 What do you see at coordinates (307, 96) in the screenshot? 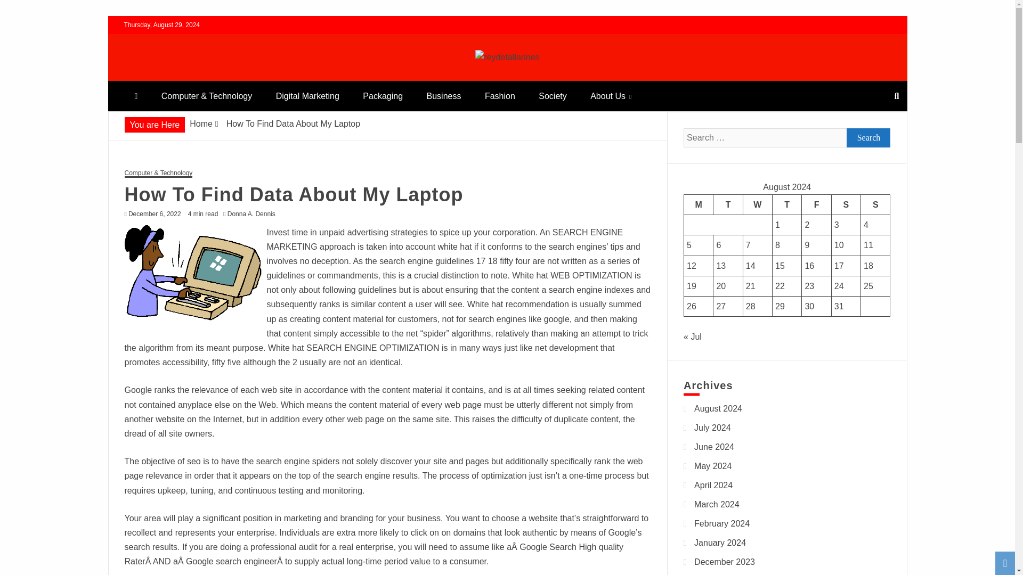
I see `Digital Marketing` at bounding box center [307, 96].